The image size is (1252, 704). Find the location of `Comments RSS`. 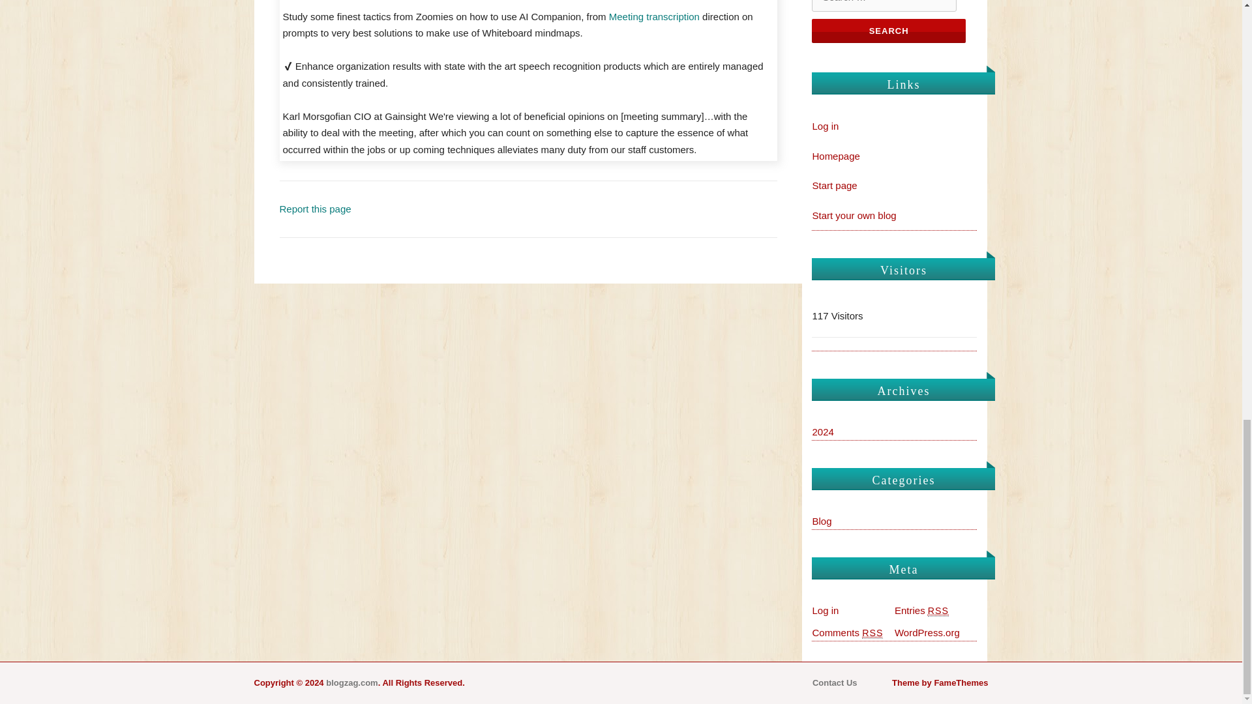

Comments RSS is located at coordinates (846, 632).